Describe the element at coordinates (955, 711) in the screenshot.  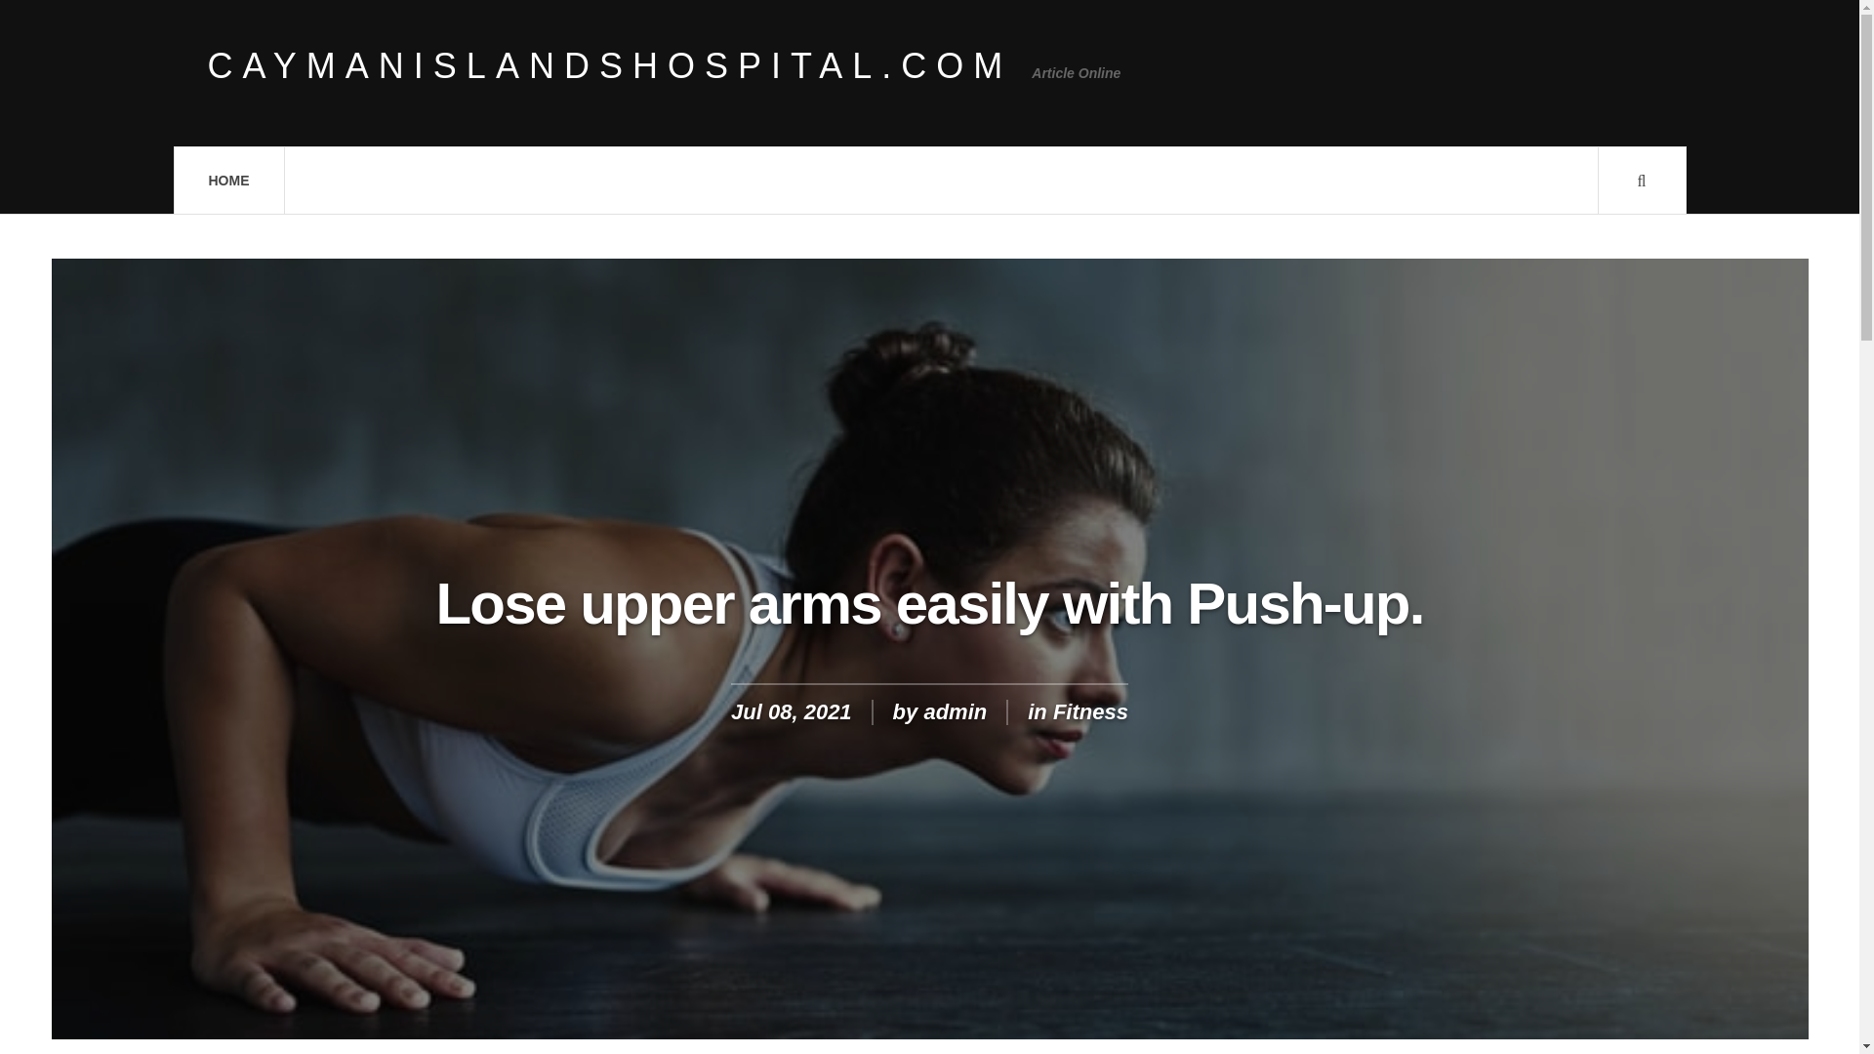
I see `admin` at that location.